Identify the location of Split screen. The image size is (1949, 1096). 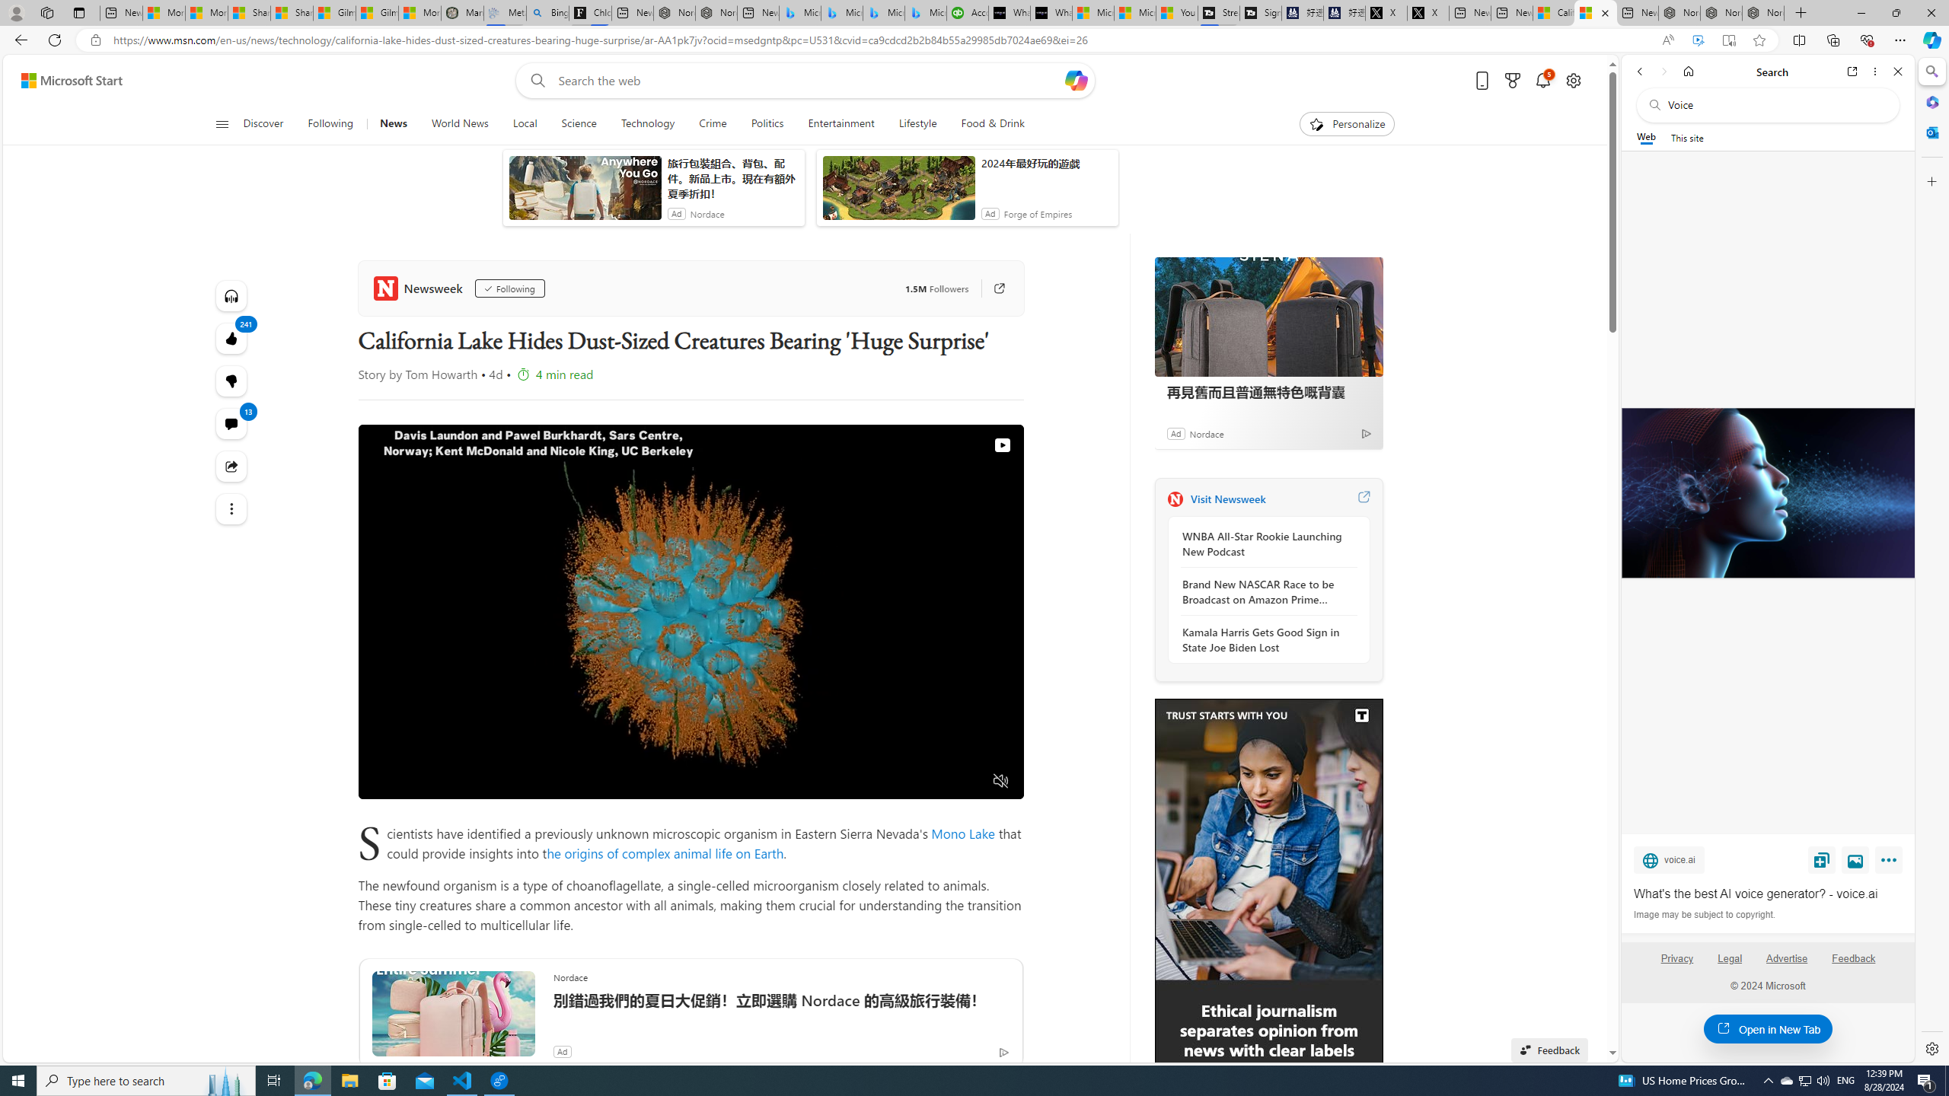
(1800, 40).